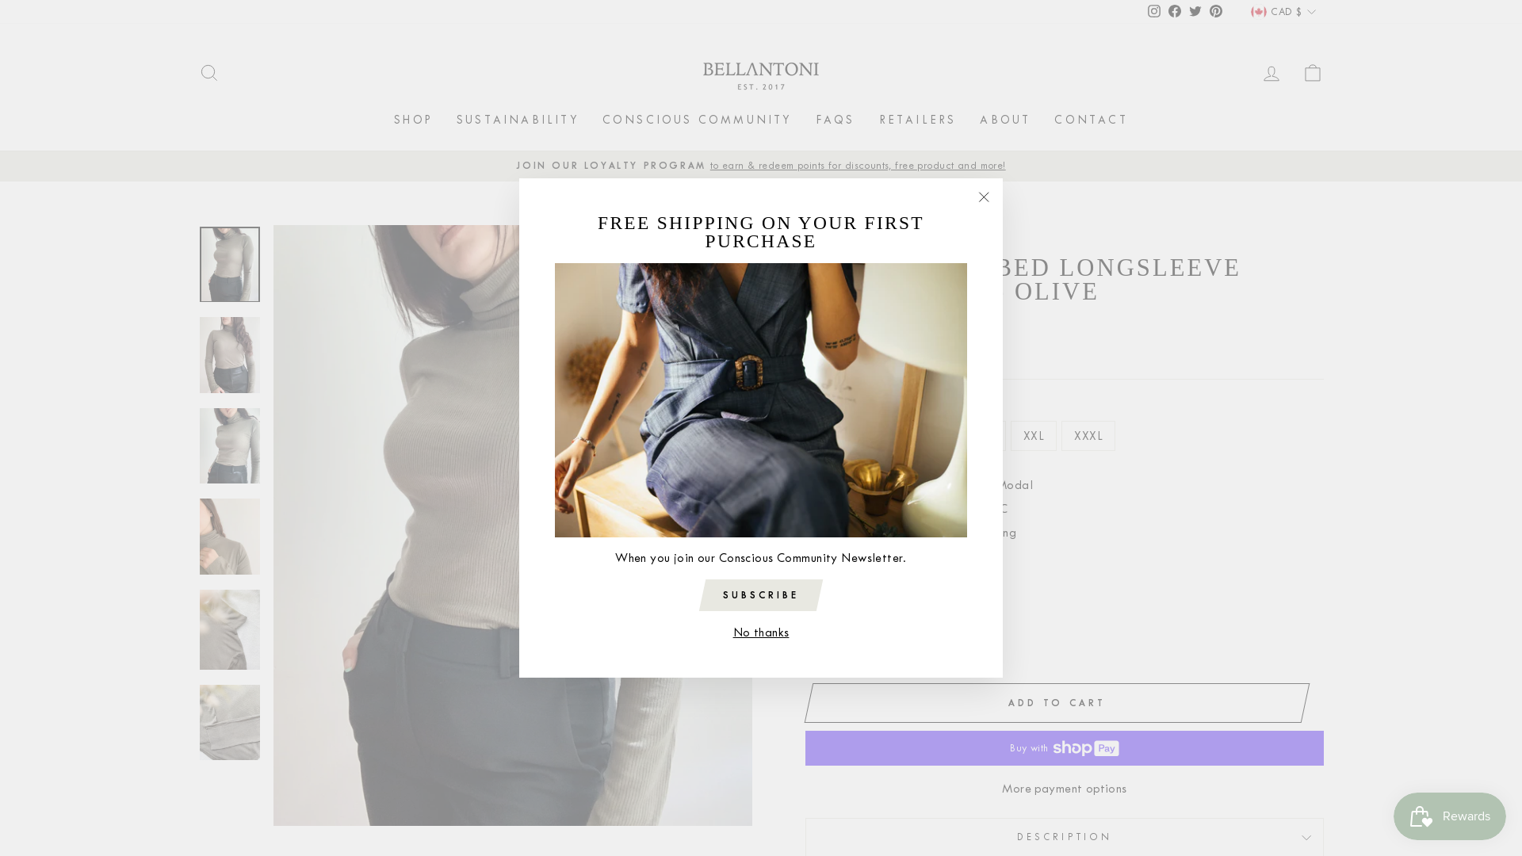  What do you see at coordinates (836, 120) in the screenshot?
I see `FAQS` at bounding box center [836, 120].